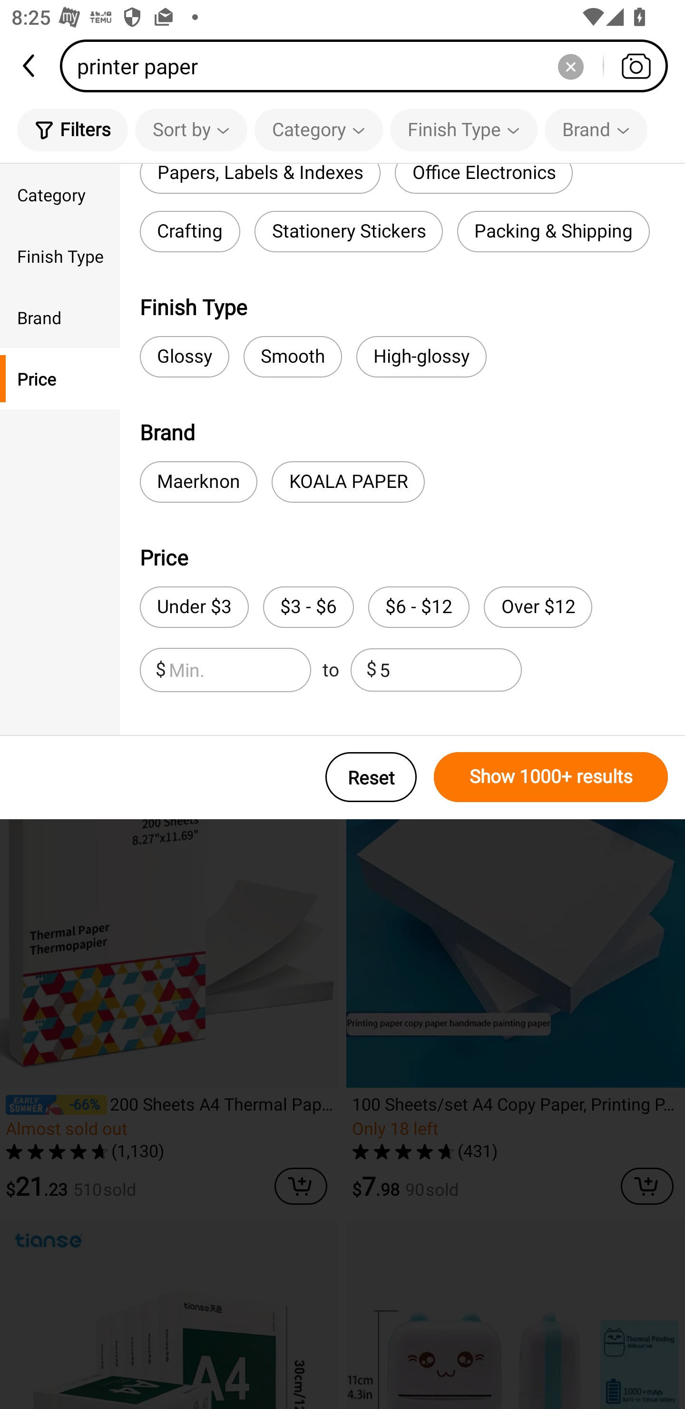  What do you see at coordinates (60, 379) in the screenshot?
I see `Price` at bounding box center [60, 379].